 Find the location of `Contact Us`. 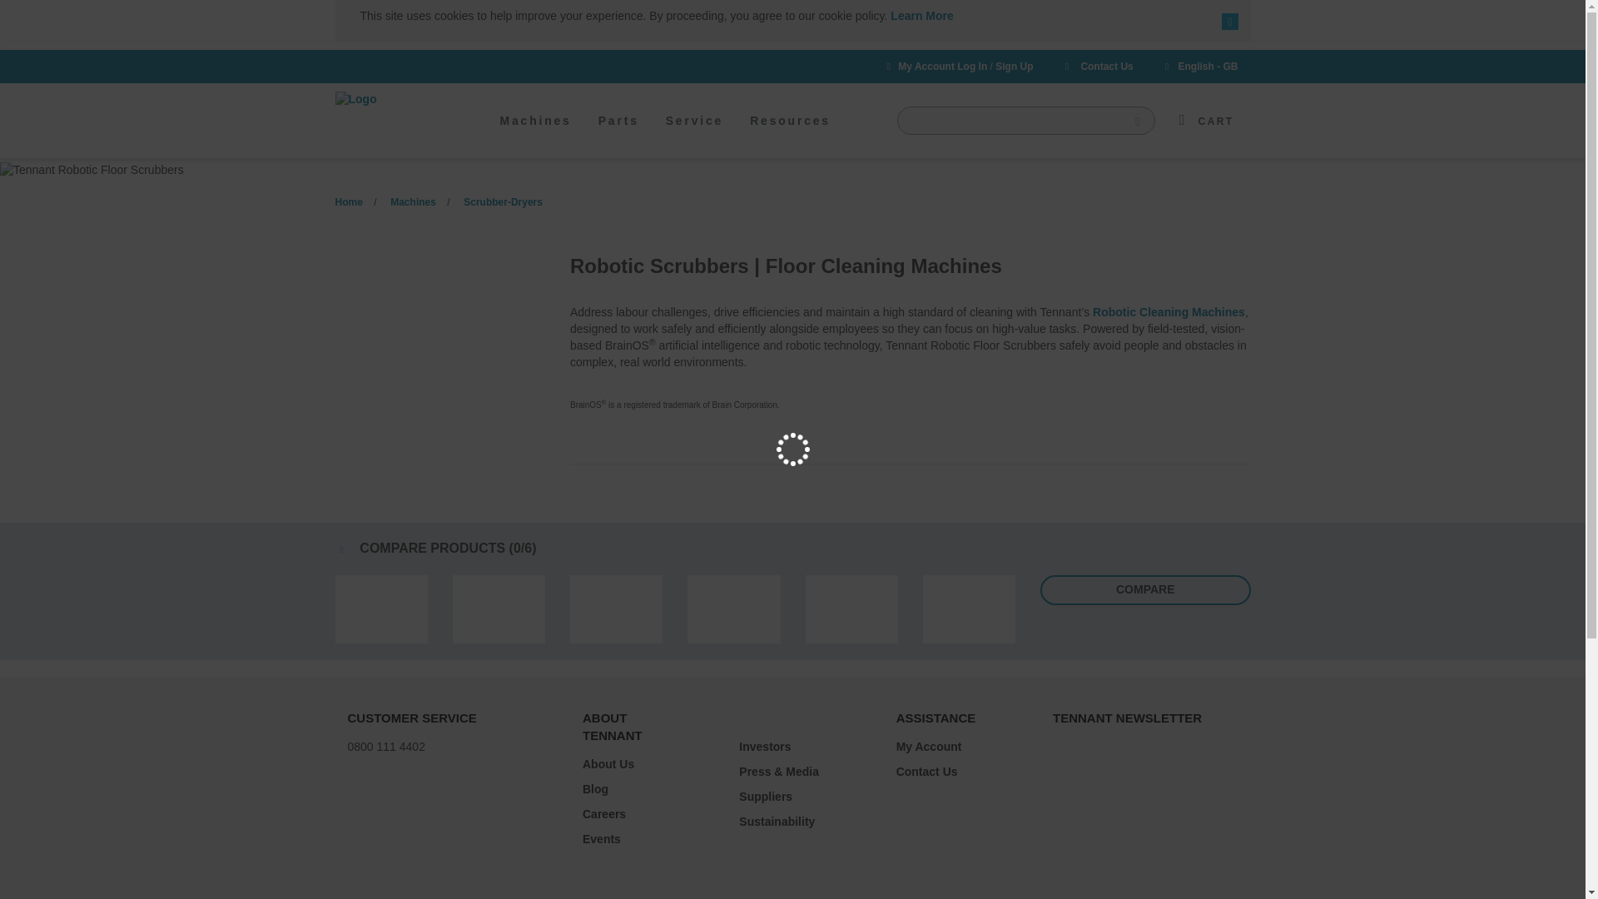

Contact Us is located at coordinates (1097, 67).